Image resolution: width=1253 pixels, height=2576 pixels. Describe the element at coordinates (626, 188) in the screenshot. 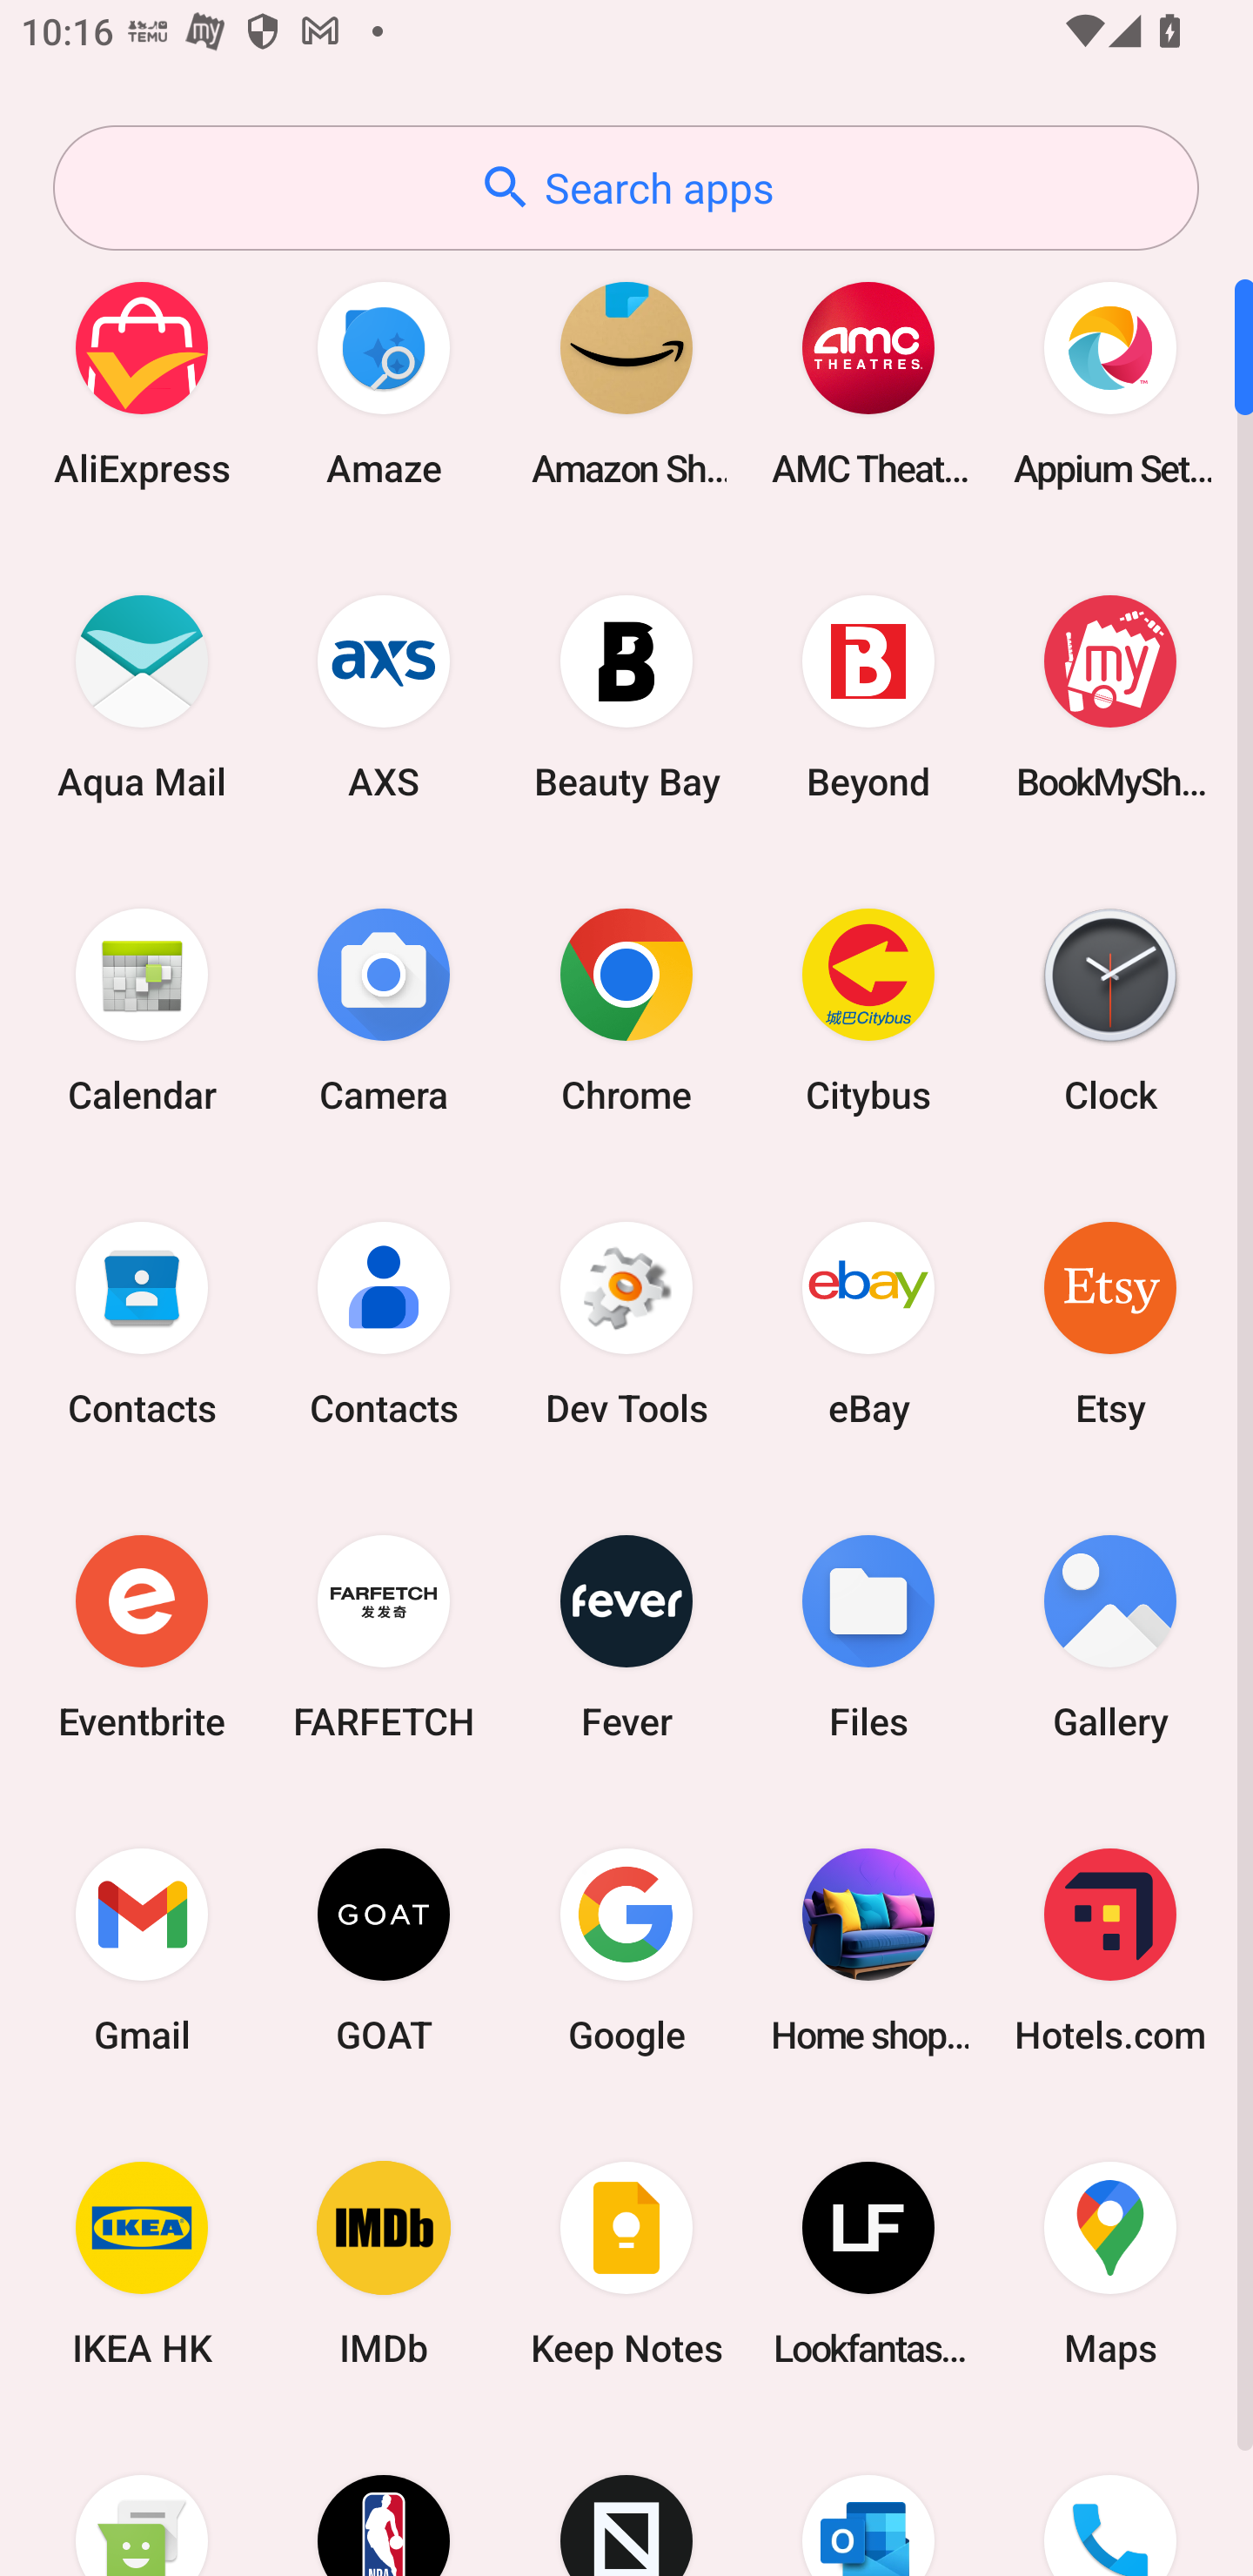

I see `  Search apps` at that location.